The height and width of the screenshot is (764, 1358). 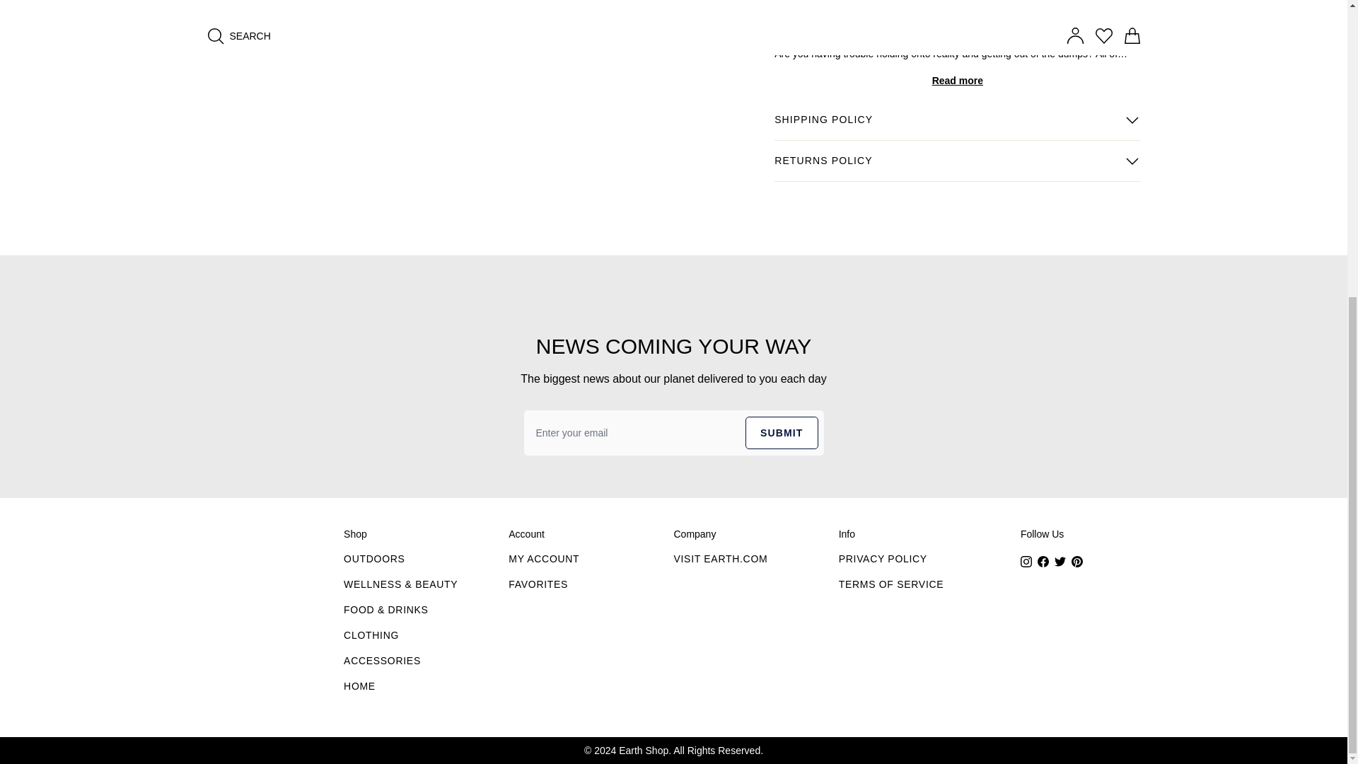 What do you see at coordinates (957, 120) in the screenshot?
I see `SHIPPING POLICY` at bounding box center [957, 120].